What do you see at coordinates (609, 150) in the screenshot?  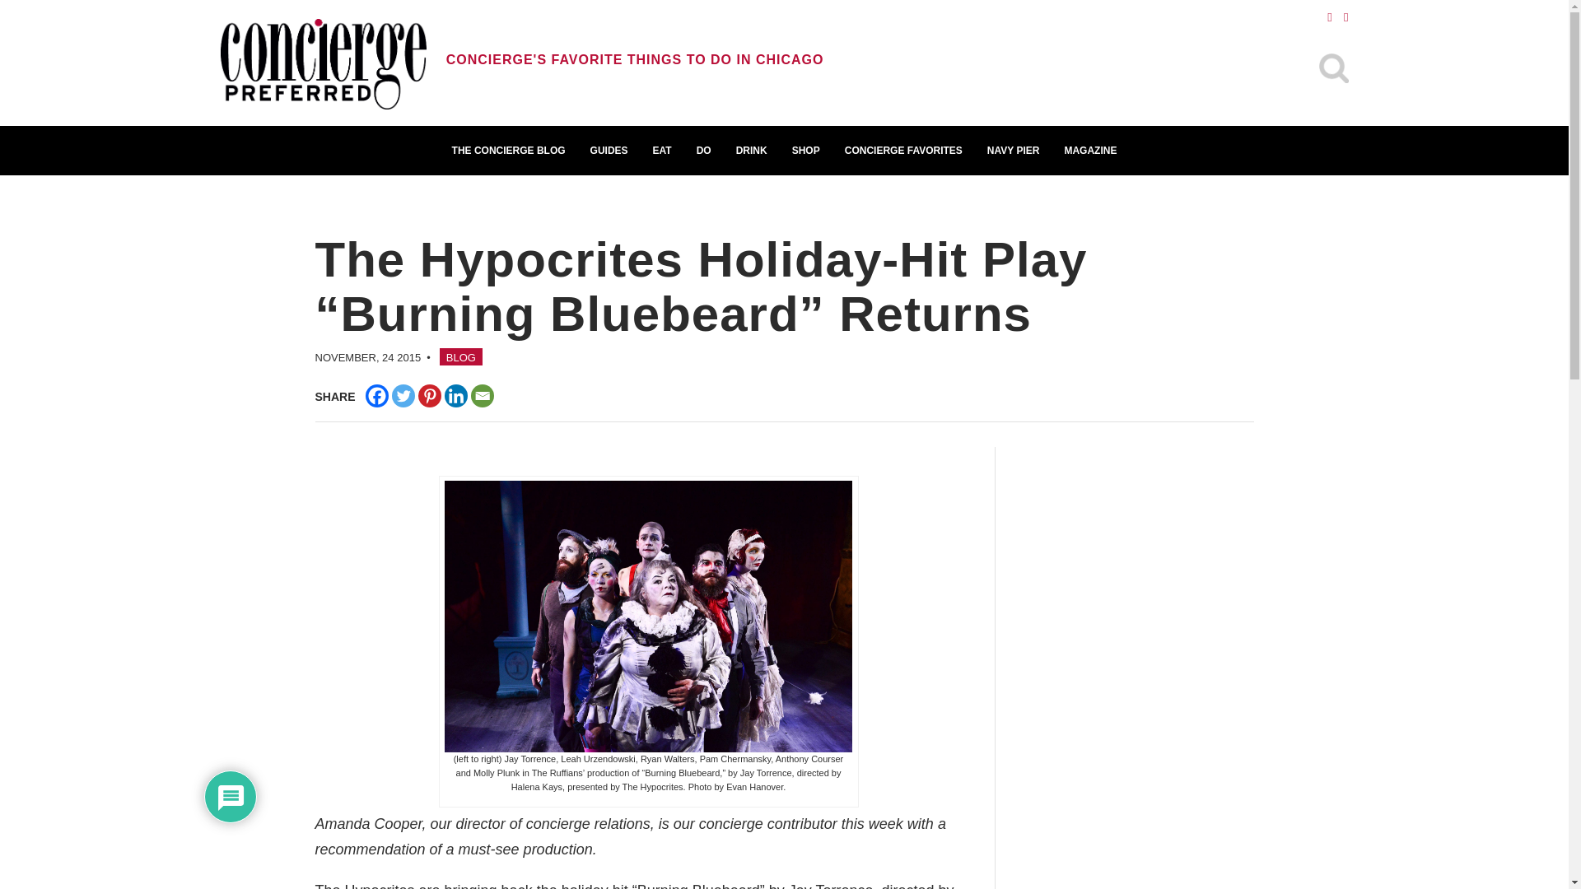 I see `GUIDES` at bounding box center [609, 150].